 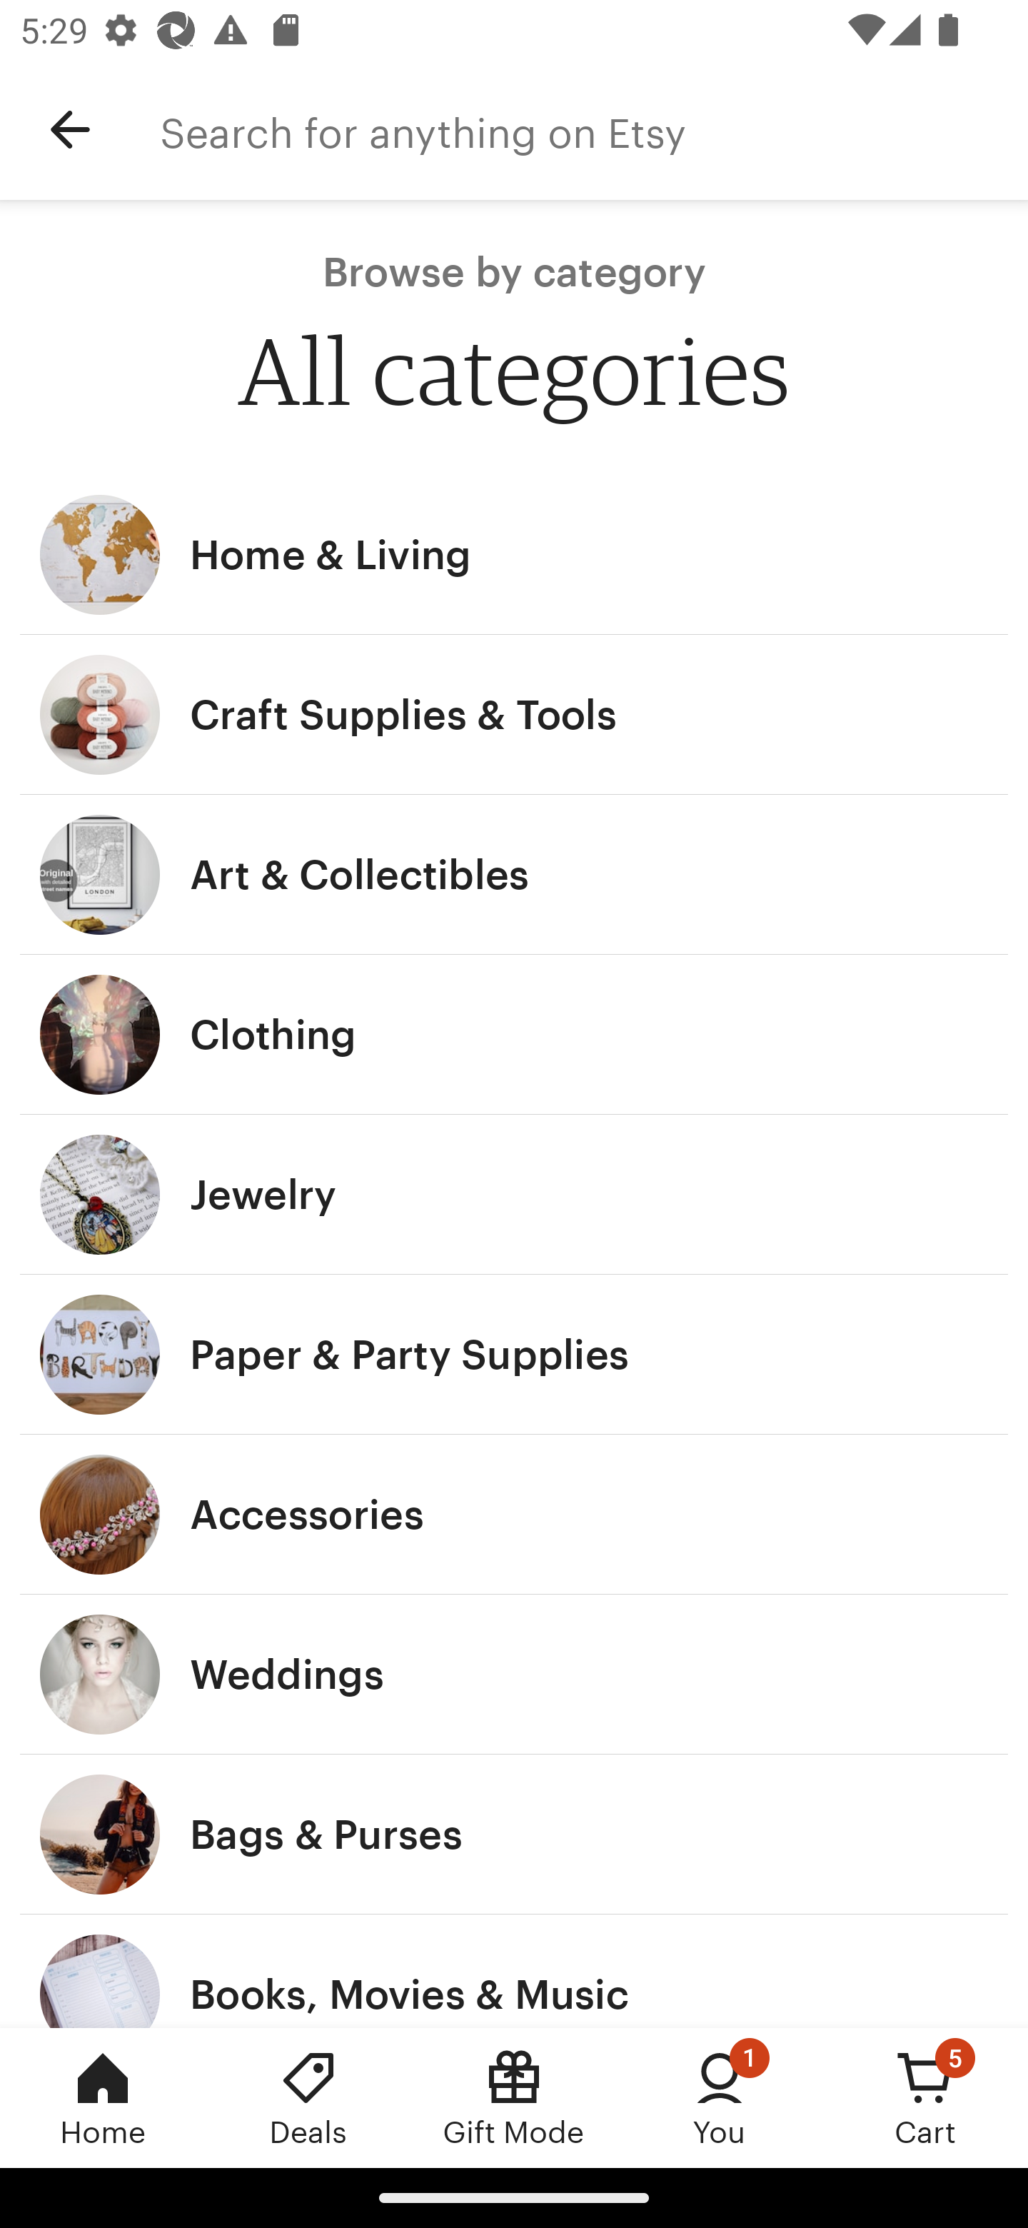 What do you see at coordinates (514, 1971) in the screenshot?
I see `Books, Movies & Music` at bounding box center [514, 1971].